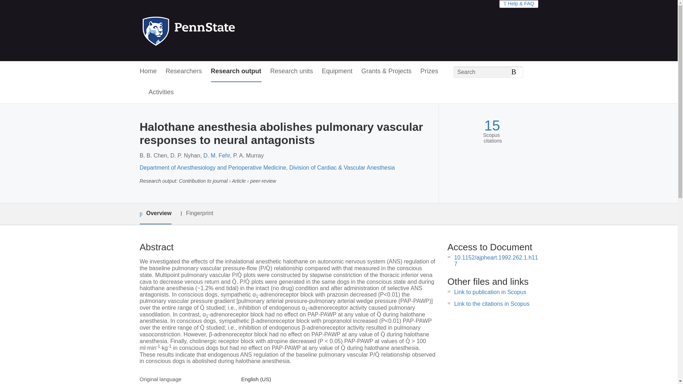  What do you see at coordinates (184, 71) in the screenshot?
I see `Researchers` at bounding box center [184, 71].